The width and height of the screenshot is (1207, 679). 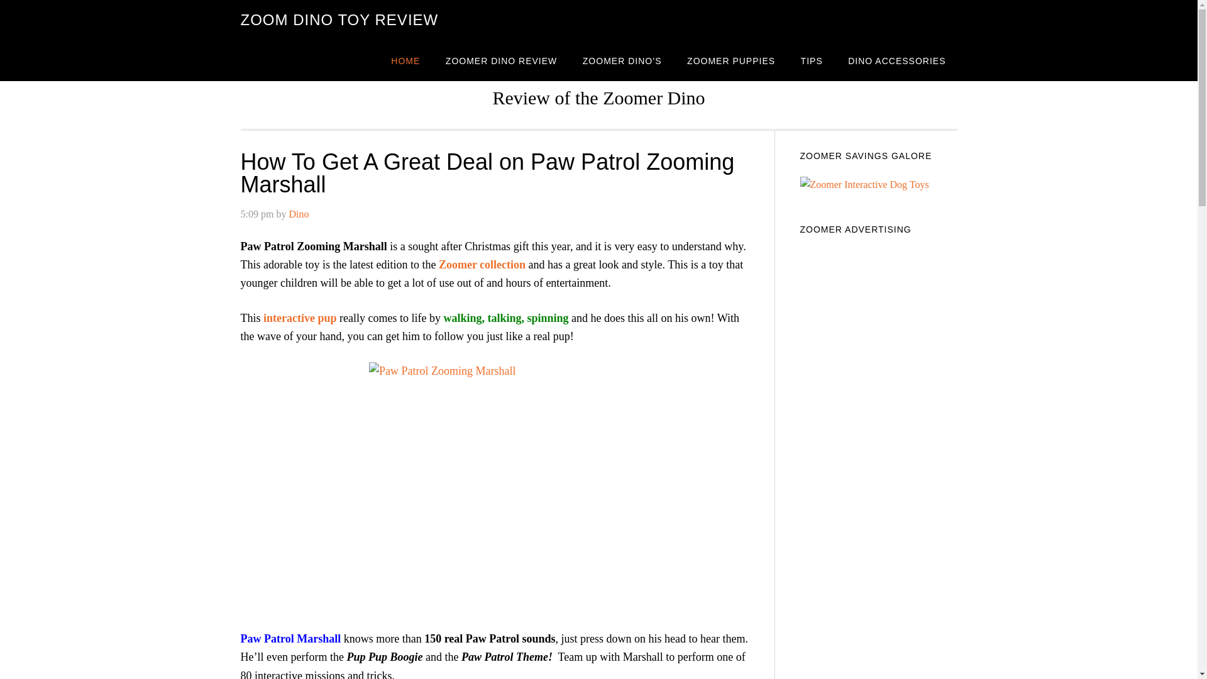 I want to click on HOME, so click(x=405, y=60).